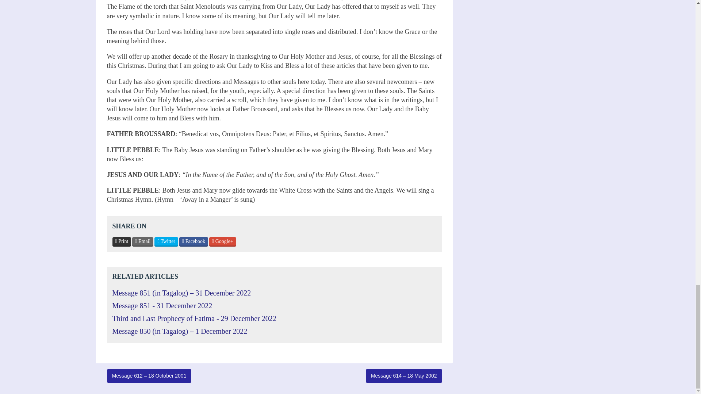 This screenshot has height=394, width=701. Describe the element at coordinates (166, 242) in the screenshot. I see `Share on Twitter` at that location.